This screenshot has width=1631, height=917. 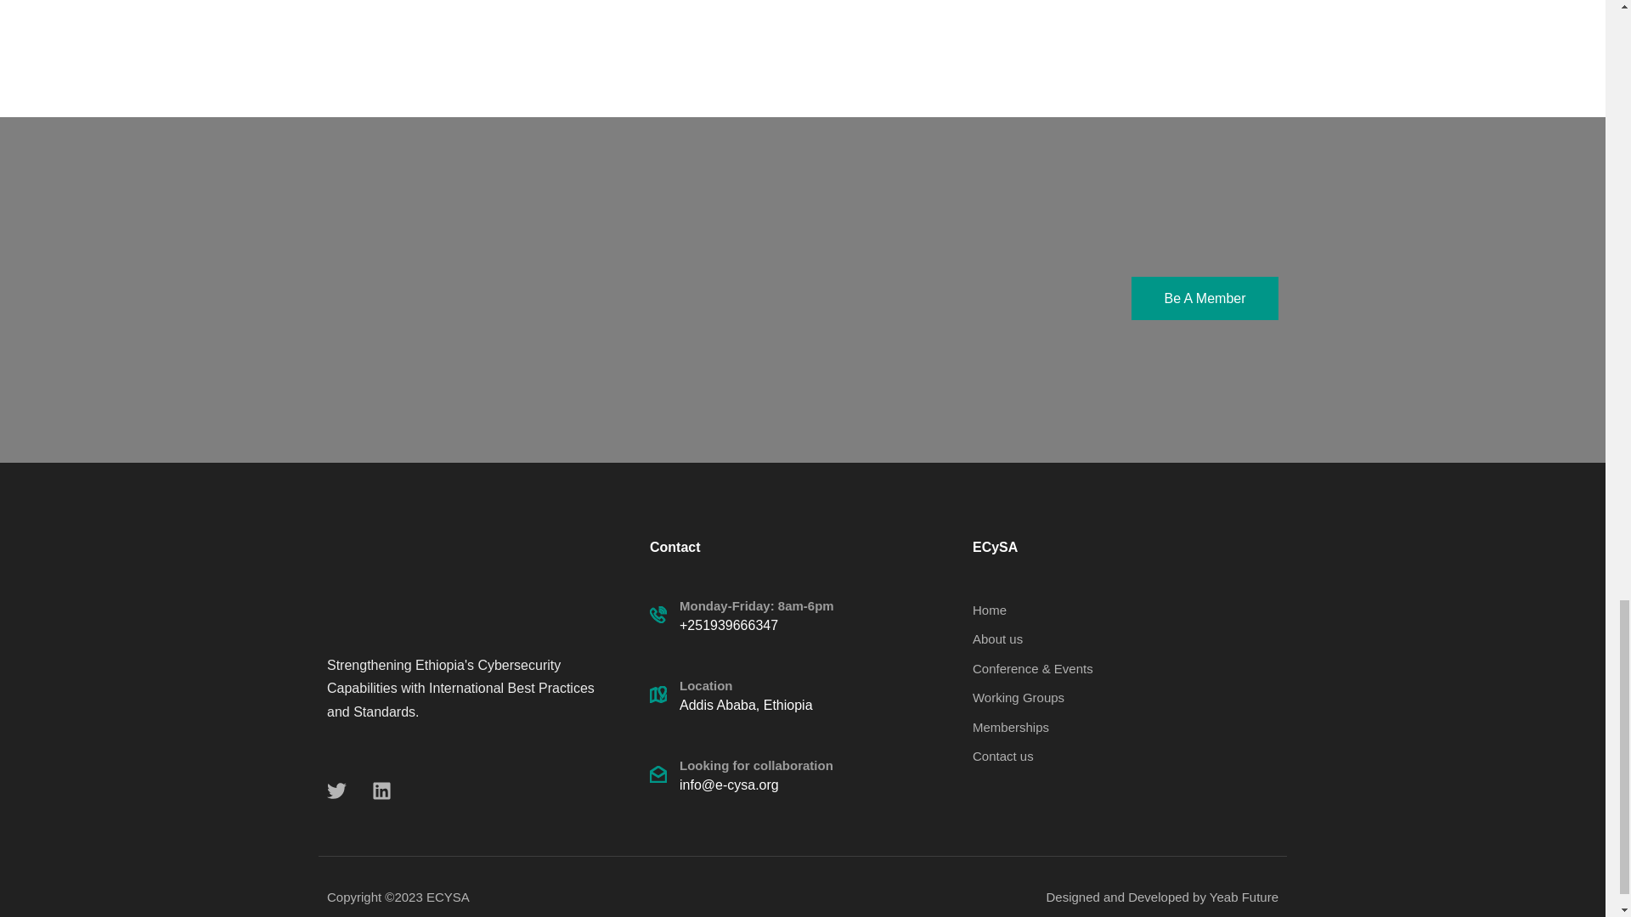 I want to click on About us, so click(x=1125, y=639).